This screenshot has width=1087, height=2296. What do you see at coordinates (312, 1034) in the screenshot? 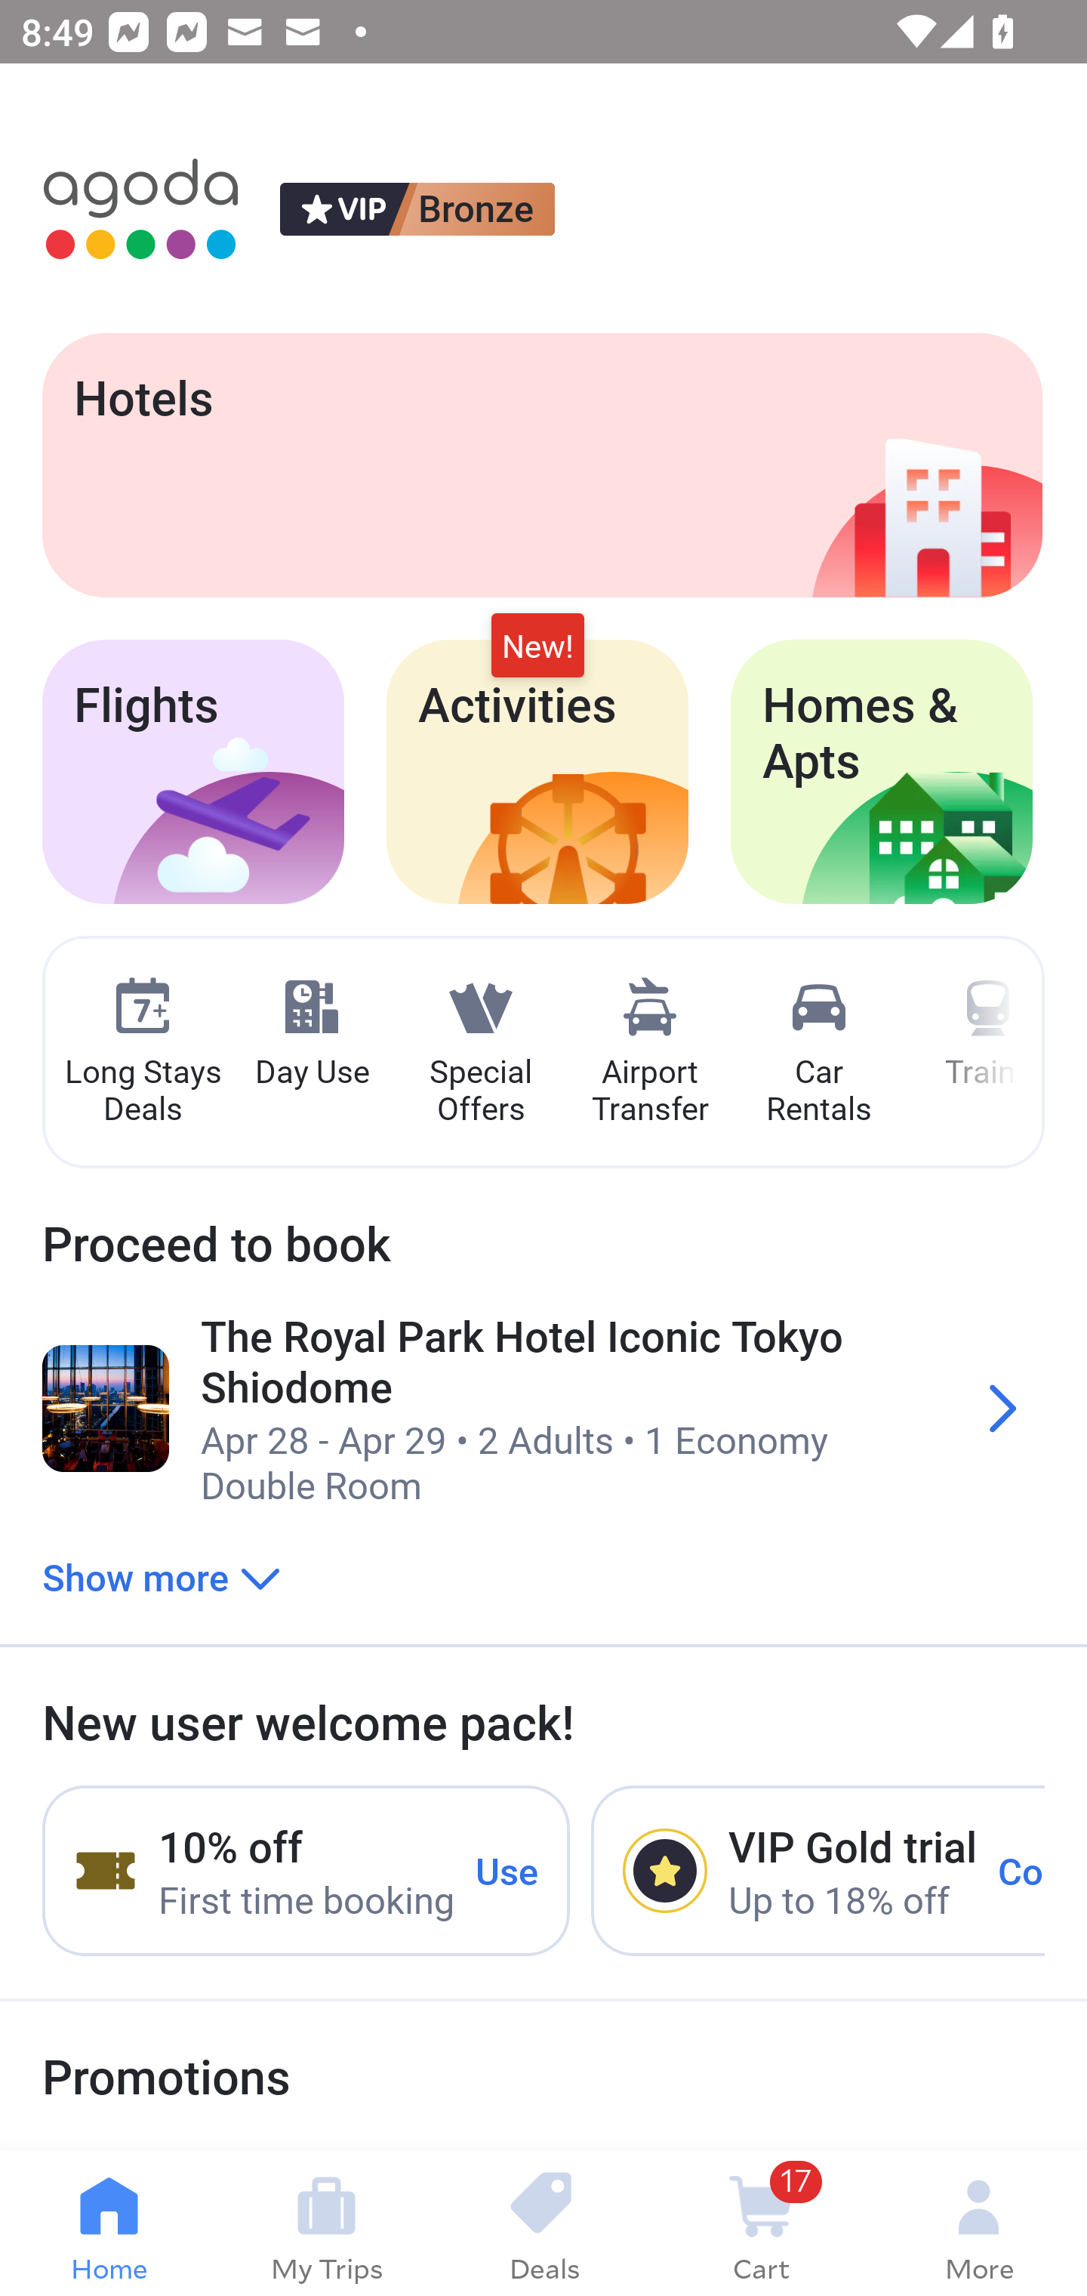
I see `Day Use` at bounding box center [312, 1034].